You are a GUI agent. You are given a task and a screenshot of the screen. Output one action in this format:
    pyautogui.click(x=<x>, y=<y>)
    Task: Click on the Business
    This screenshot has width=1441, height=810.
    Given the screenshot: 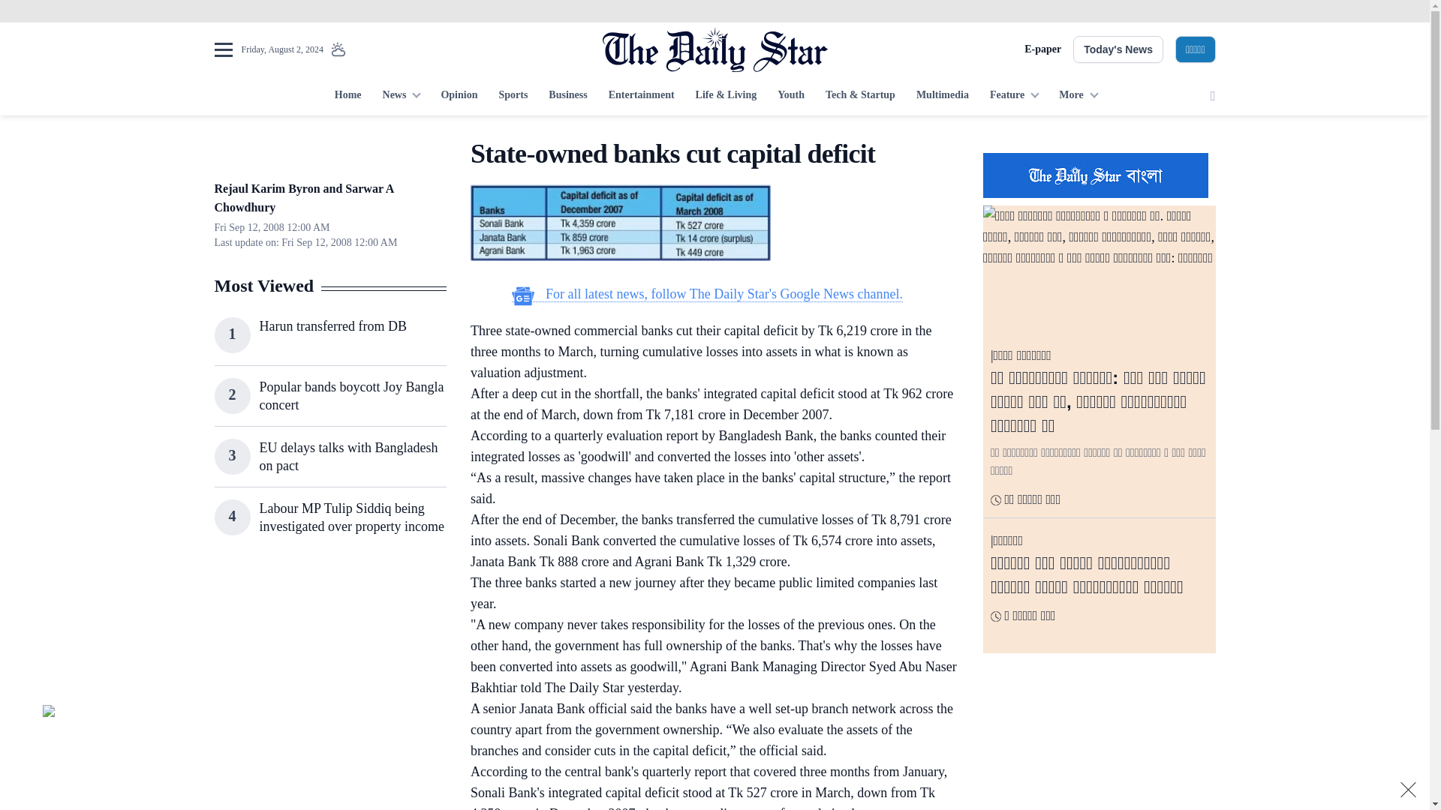 What is the action you would take?
    pyautogui.click(x=567, y=96)
    